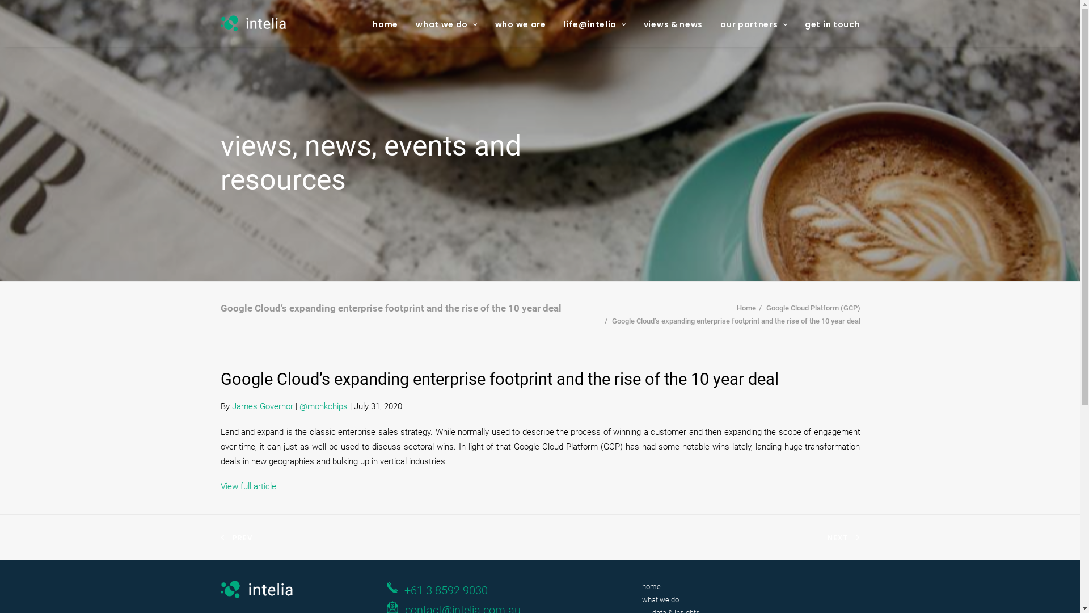  What do you see at coordinates (828, 23) in the screenshot?
I see `get in touch` at bounding box center [828, 23].